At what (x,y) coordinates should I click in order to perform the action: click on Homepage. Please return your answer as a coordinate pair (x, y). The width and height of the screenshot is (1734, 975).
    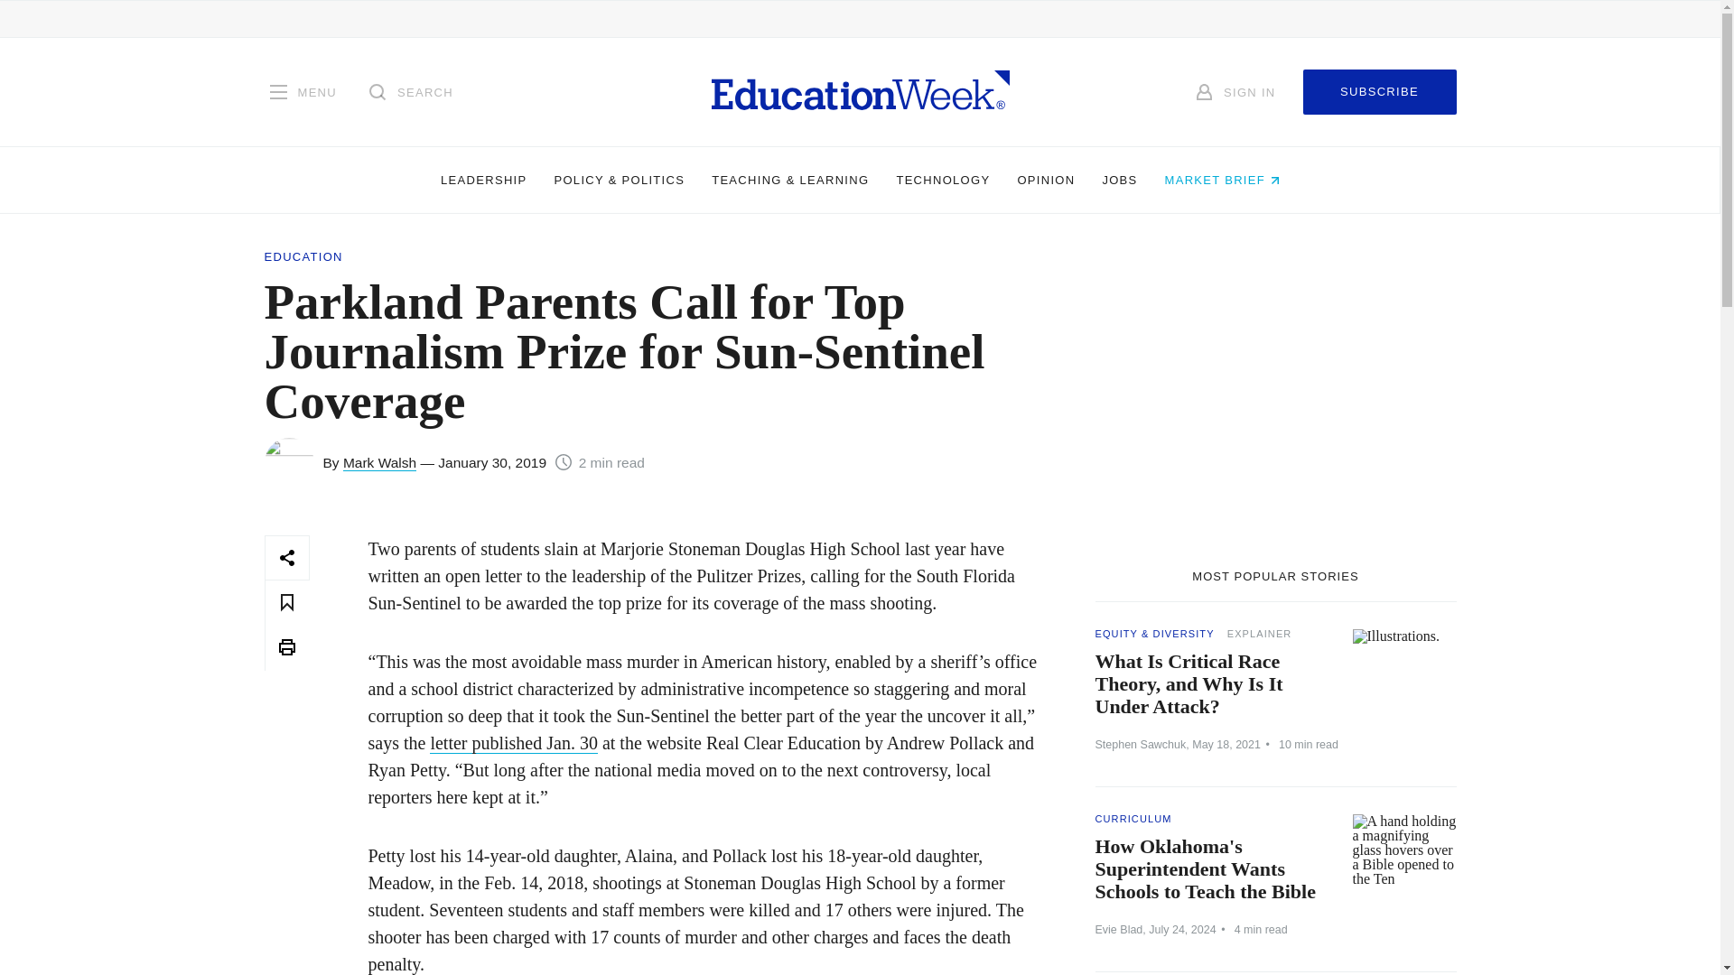
    Looking at the image, I should click on (860, 92).